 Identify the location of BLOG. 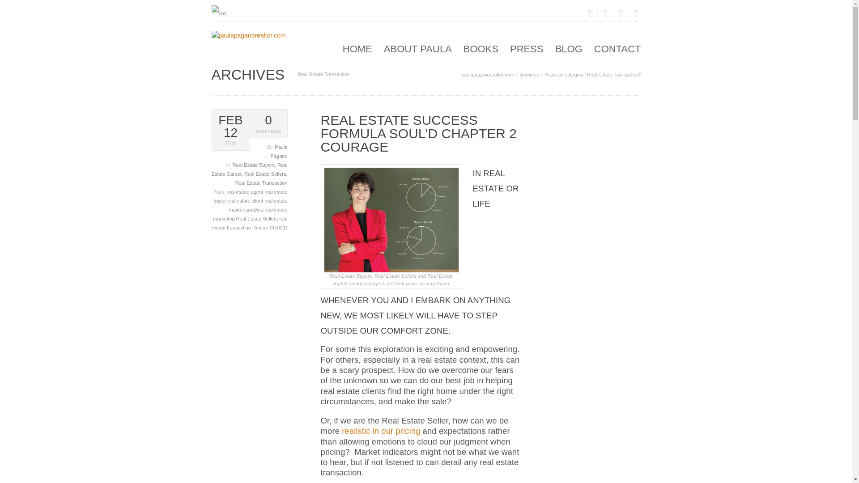
(568, 50).